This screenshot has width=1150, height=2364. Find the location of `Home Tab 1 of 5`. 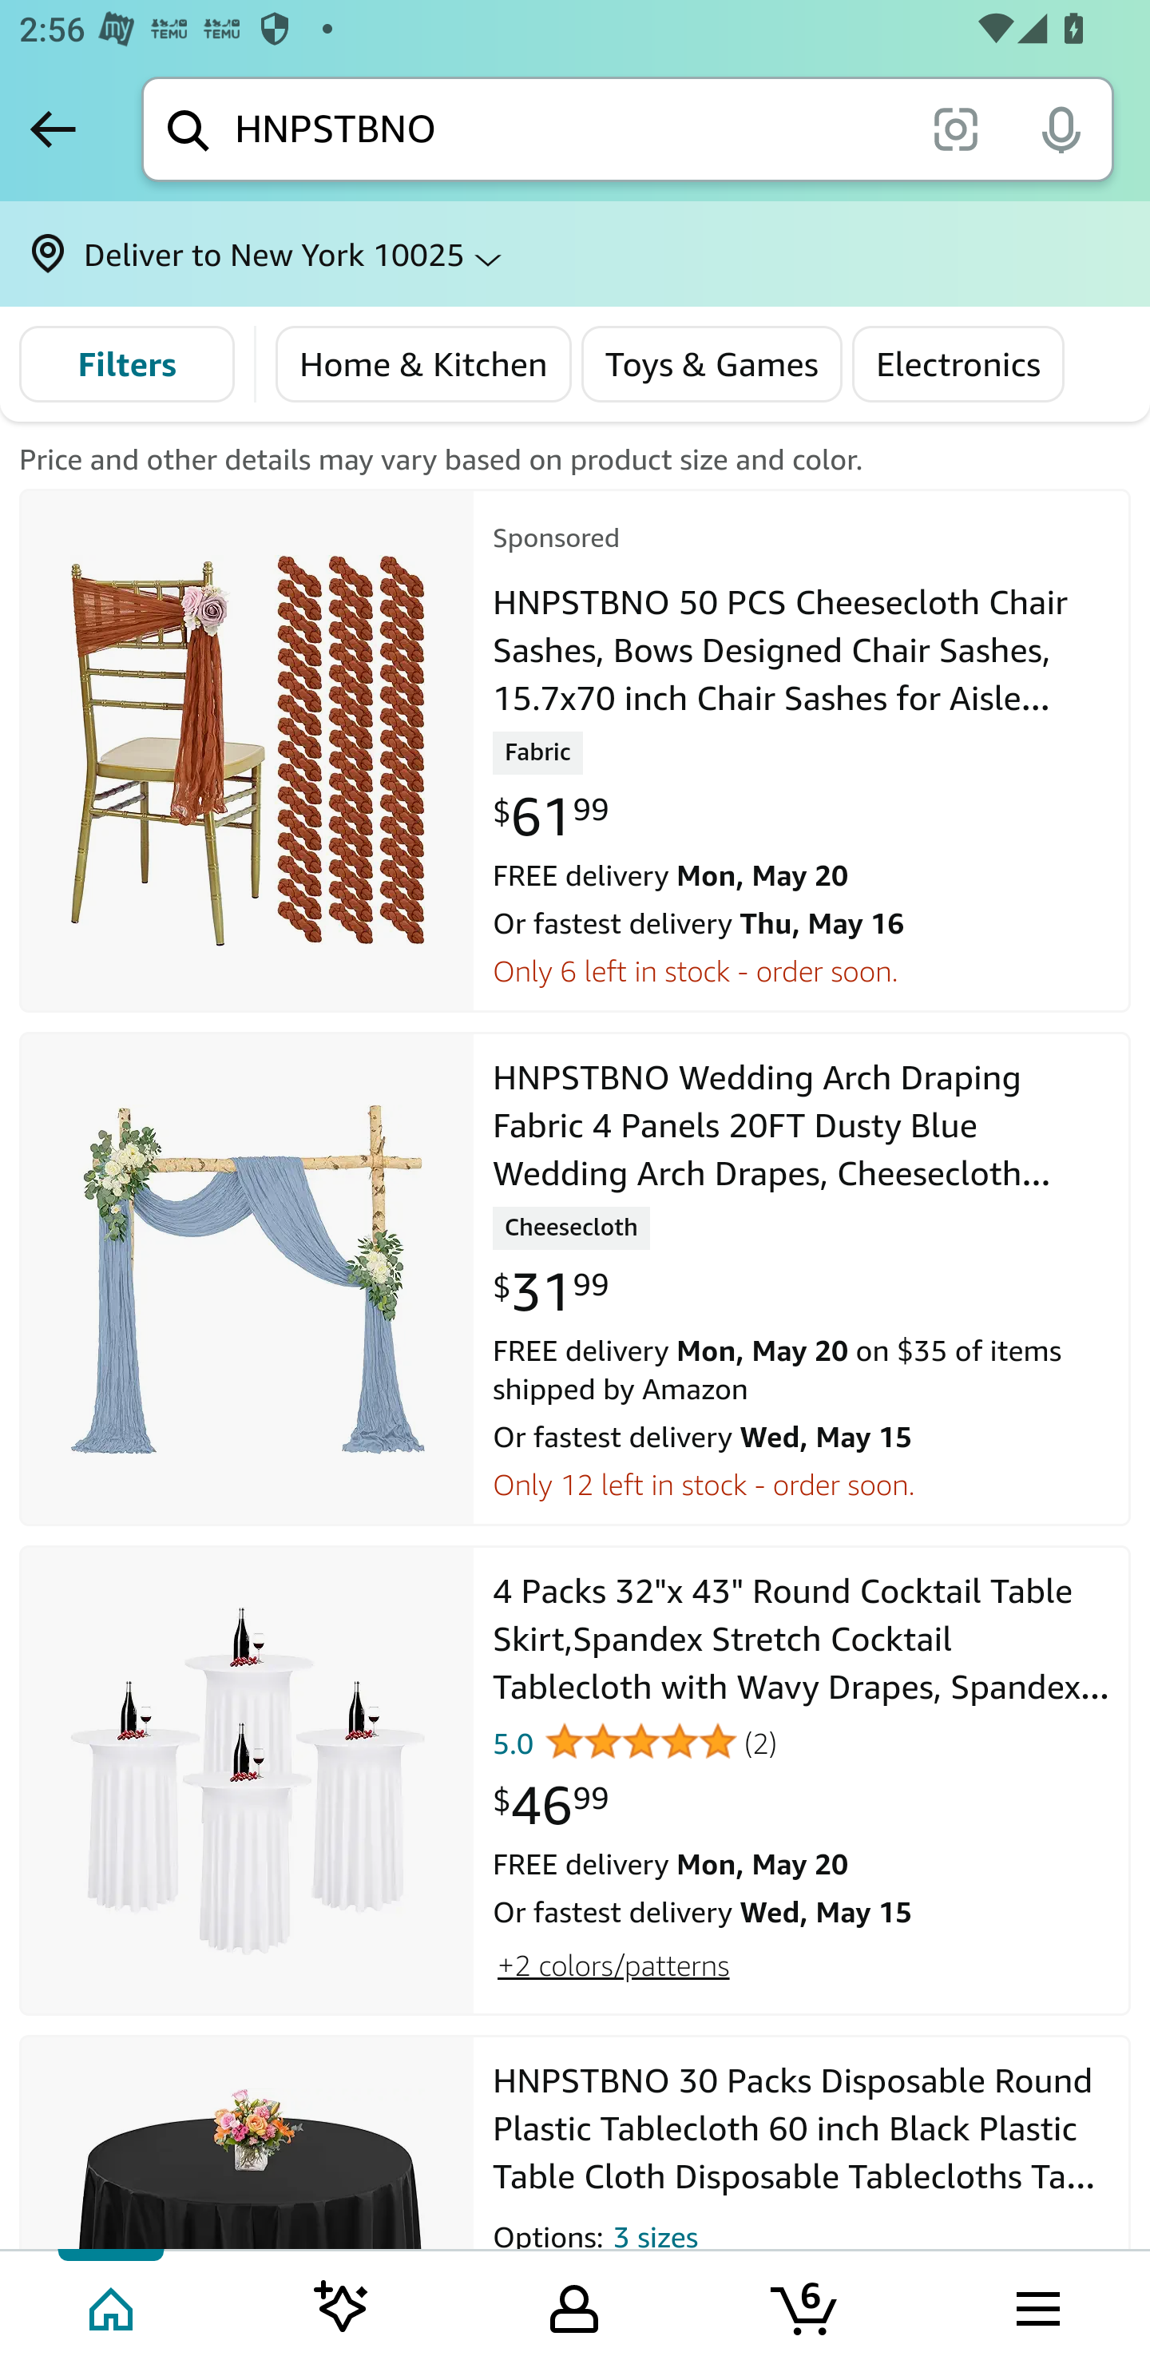

Home Tab 1 of 5 is located at coordinates (113, 2306).